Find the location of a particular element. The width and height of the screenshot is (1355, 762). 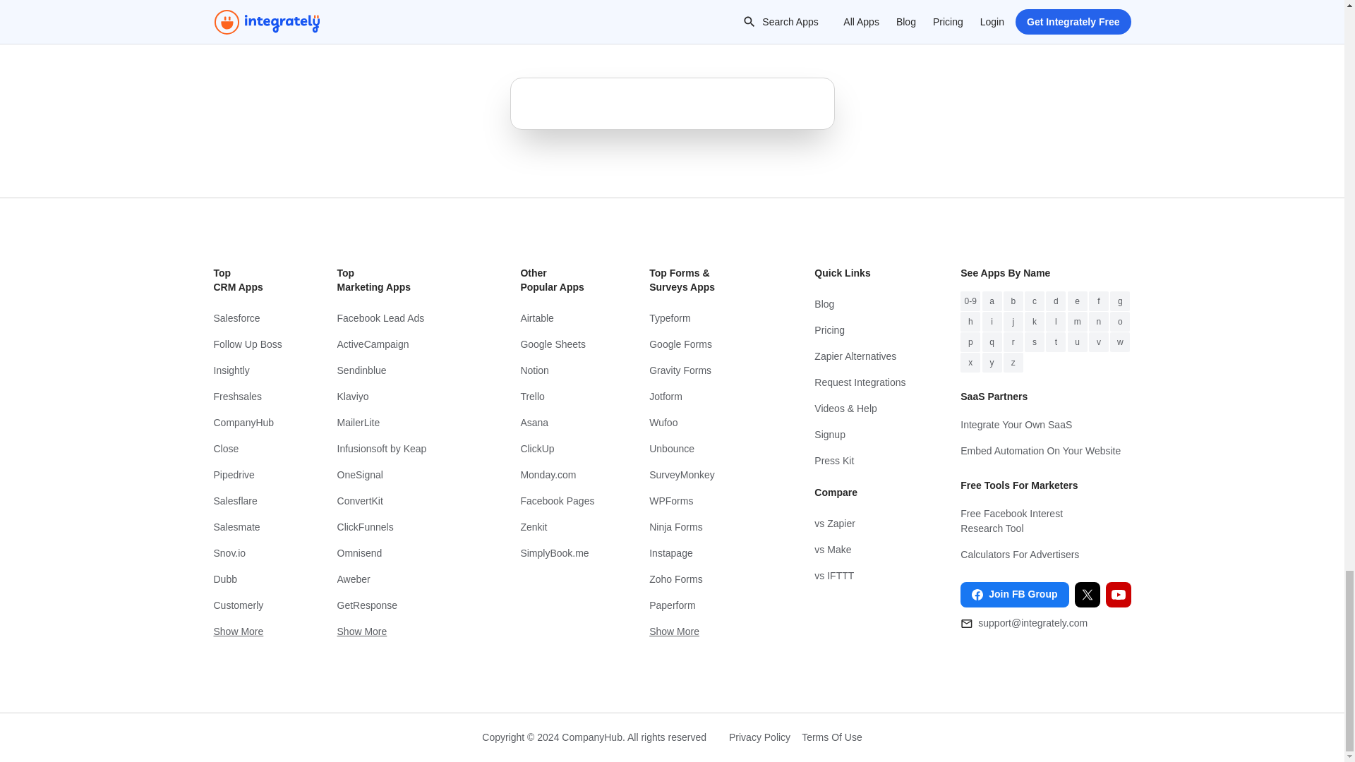

GetResponse is located at coordinates (402, 605).